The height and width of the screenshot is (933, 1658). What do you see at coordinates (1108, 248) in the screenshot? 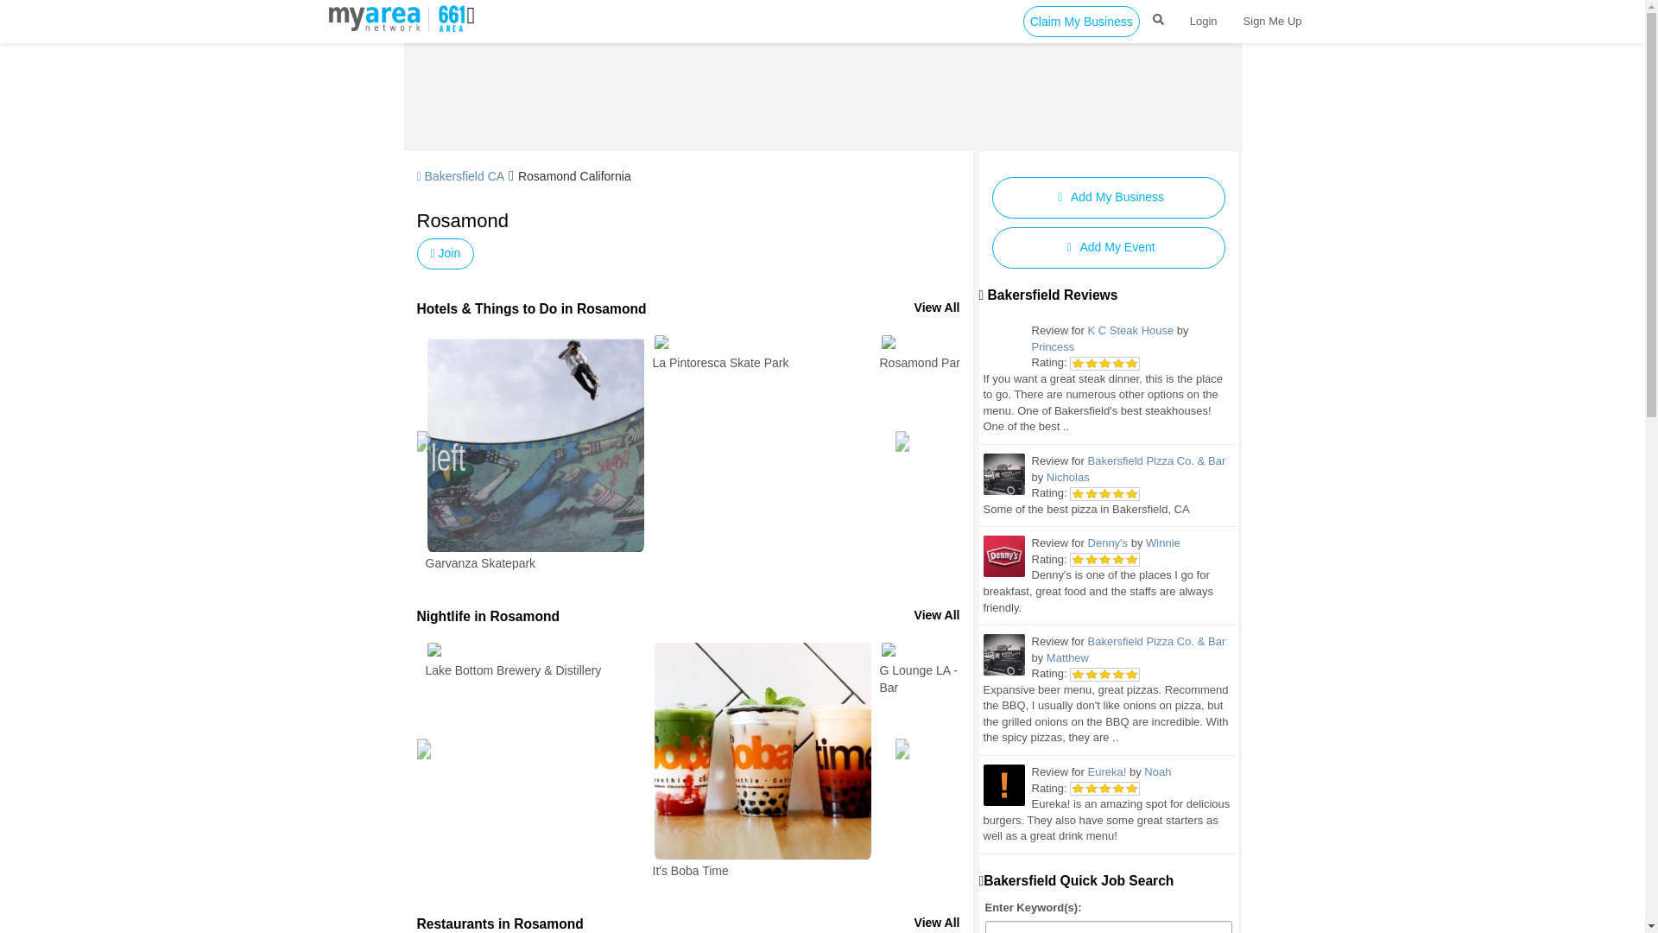
I see `Add Events` at bounding box center [1108, 248].